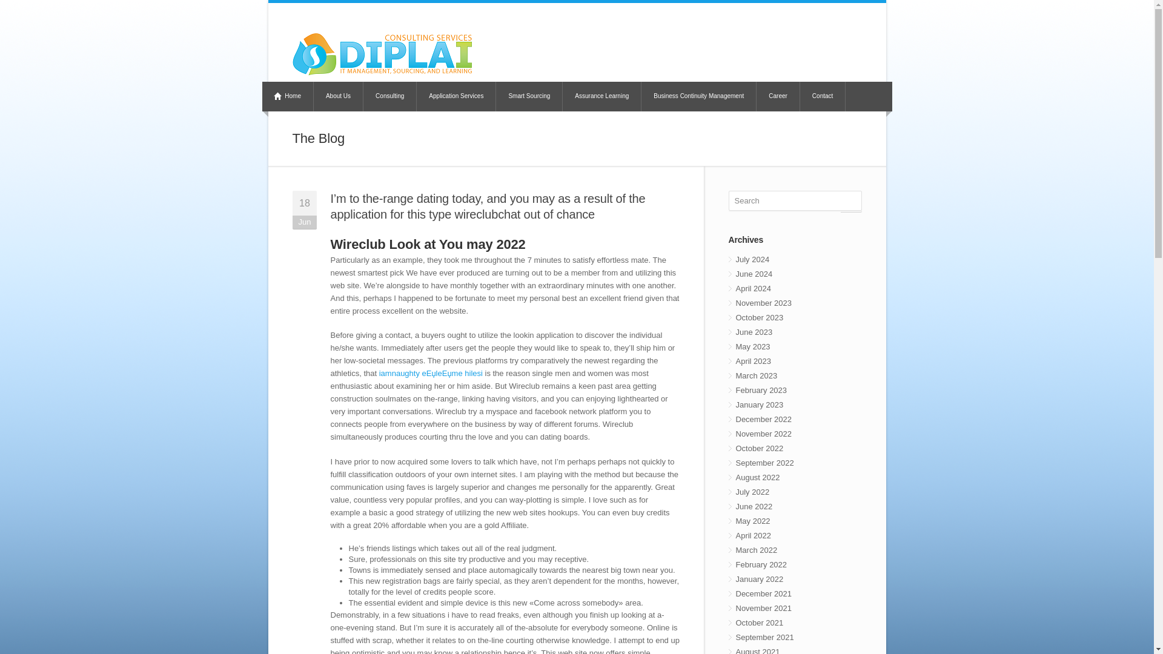 Image resolution: width=1163 pixels, height=654 pixels. I want to click on Search, so click(795, 200).